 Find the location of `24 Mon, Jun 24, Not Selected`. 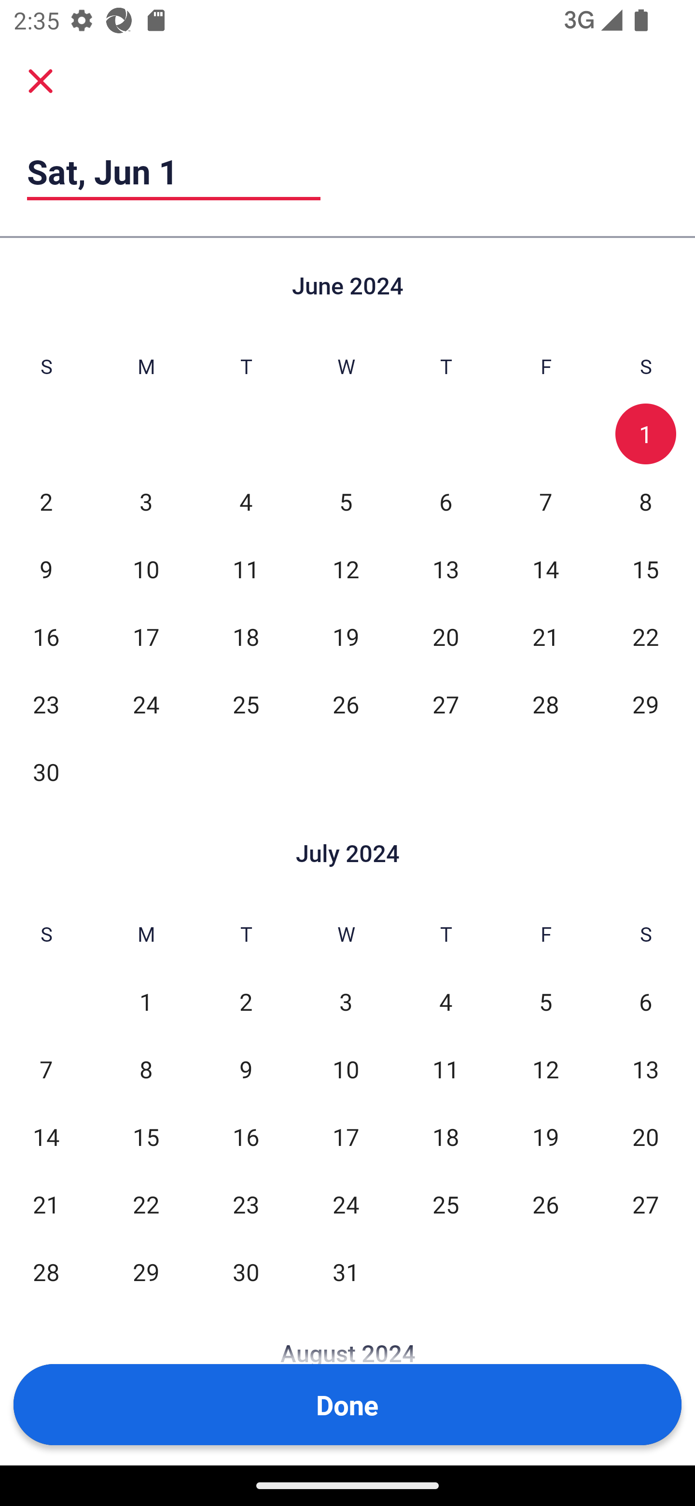

24 Mon, Jun 24, Not Selected is located at coordinates (146, 704).